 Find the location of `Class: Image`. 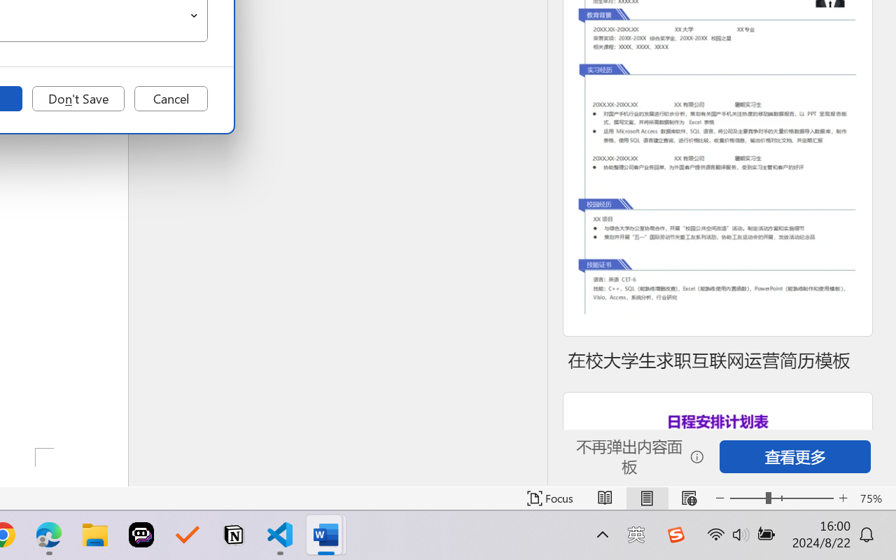

Class: Image is located at coordinates (675, 535).